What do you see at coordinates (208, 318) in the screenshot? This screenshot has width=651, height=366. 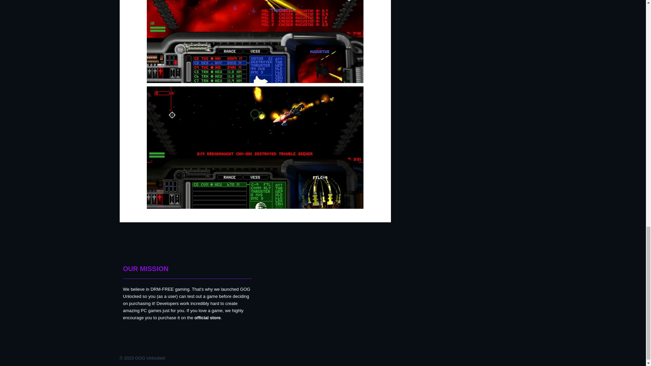 I see `official store` at bounding box center [208, 318].